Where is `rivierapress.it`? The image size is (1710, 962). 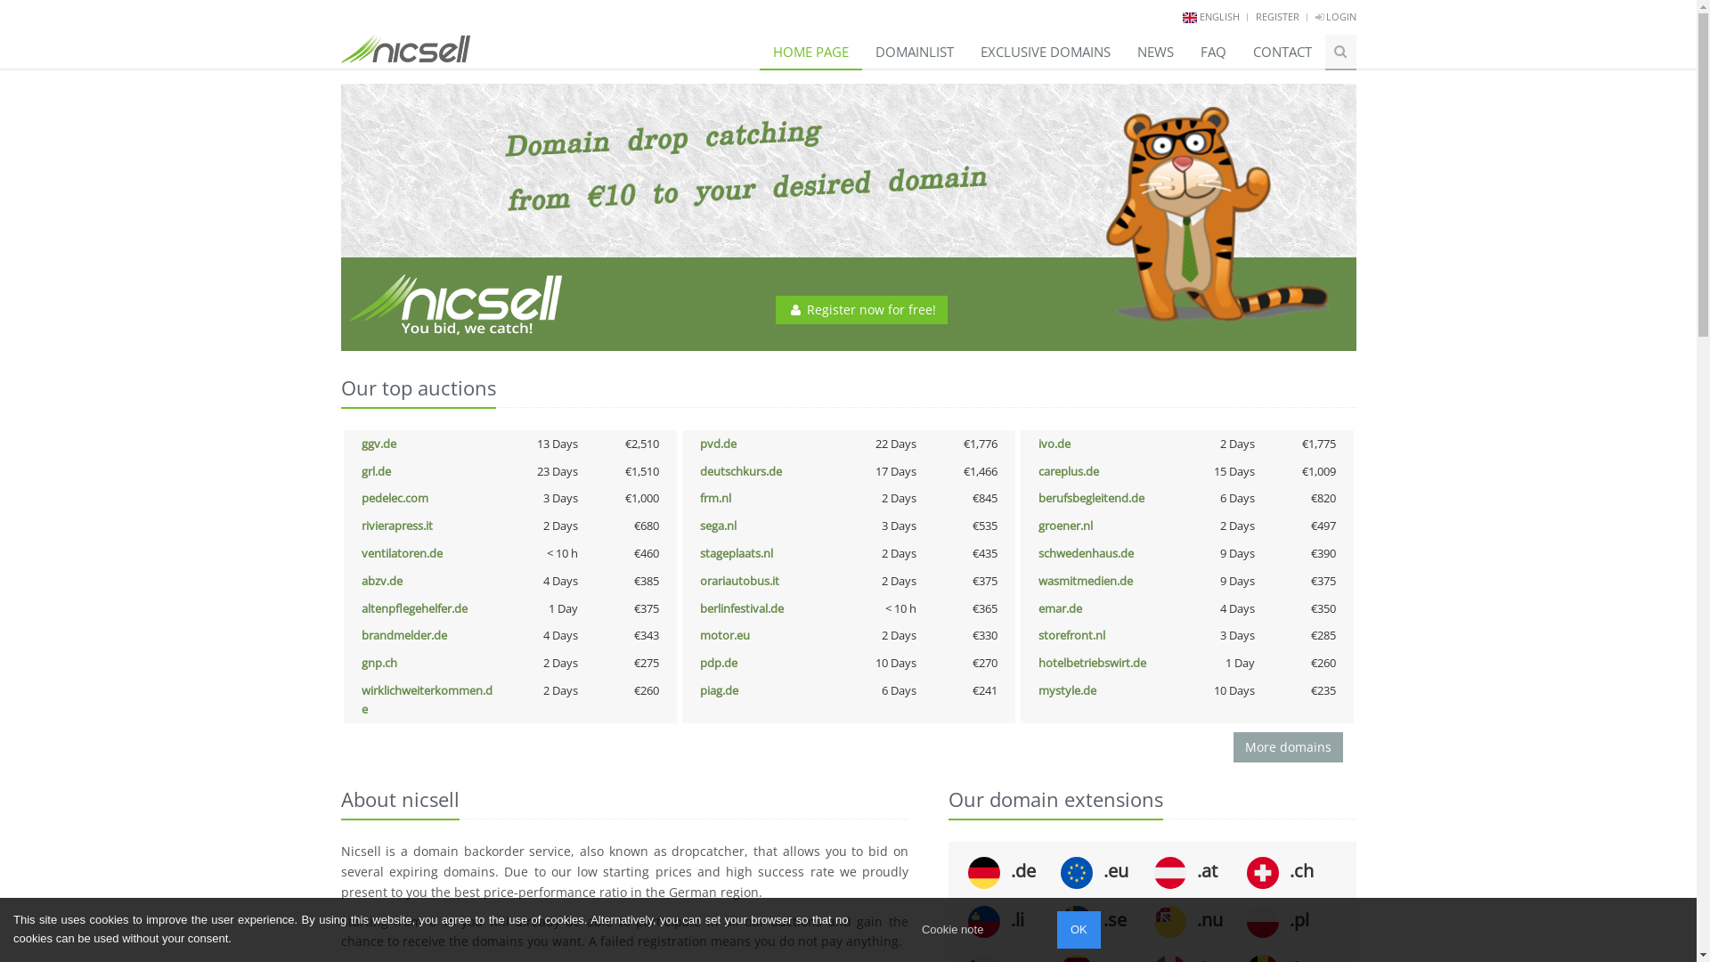 rivierapress.it is located at coordinates (397, 526).